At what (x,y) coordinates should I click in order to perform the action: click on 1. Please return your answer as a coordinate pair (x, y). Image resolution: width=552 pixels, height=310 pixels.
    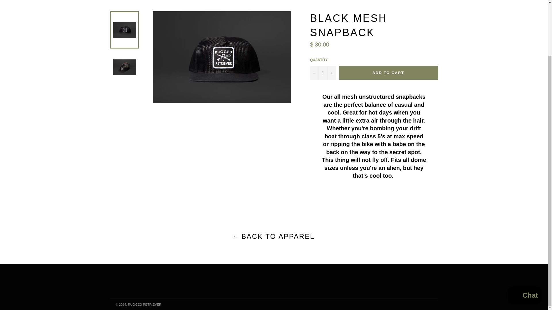
    Looking at the image, I should click on (323, 73).